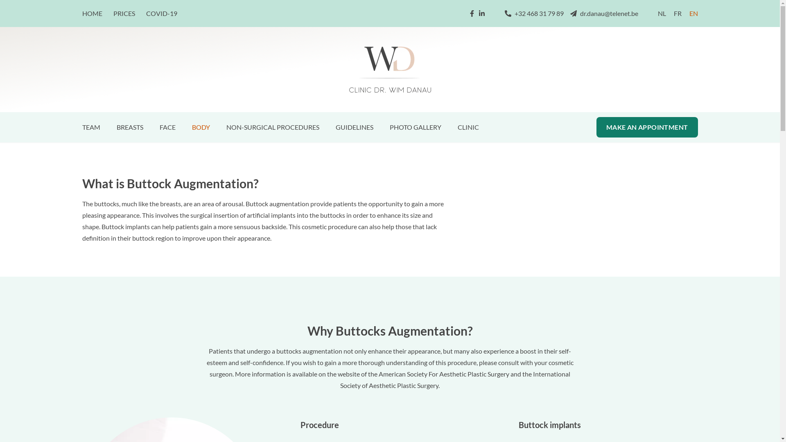 The image size is (786, 442). What do you see at coordinates (647, 127) in the screenshot?
I see `MAKE AN APPOINTMENT` at bounding box center [647, 127].